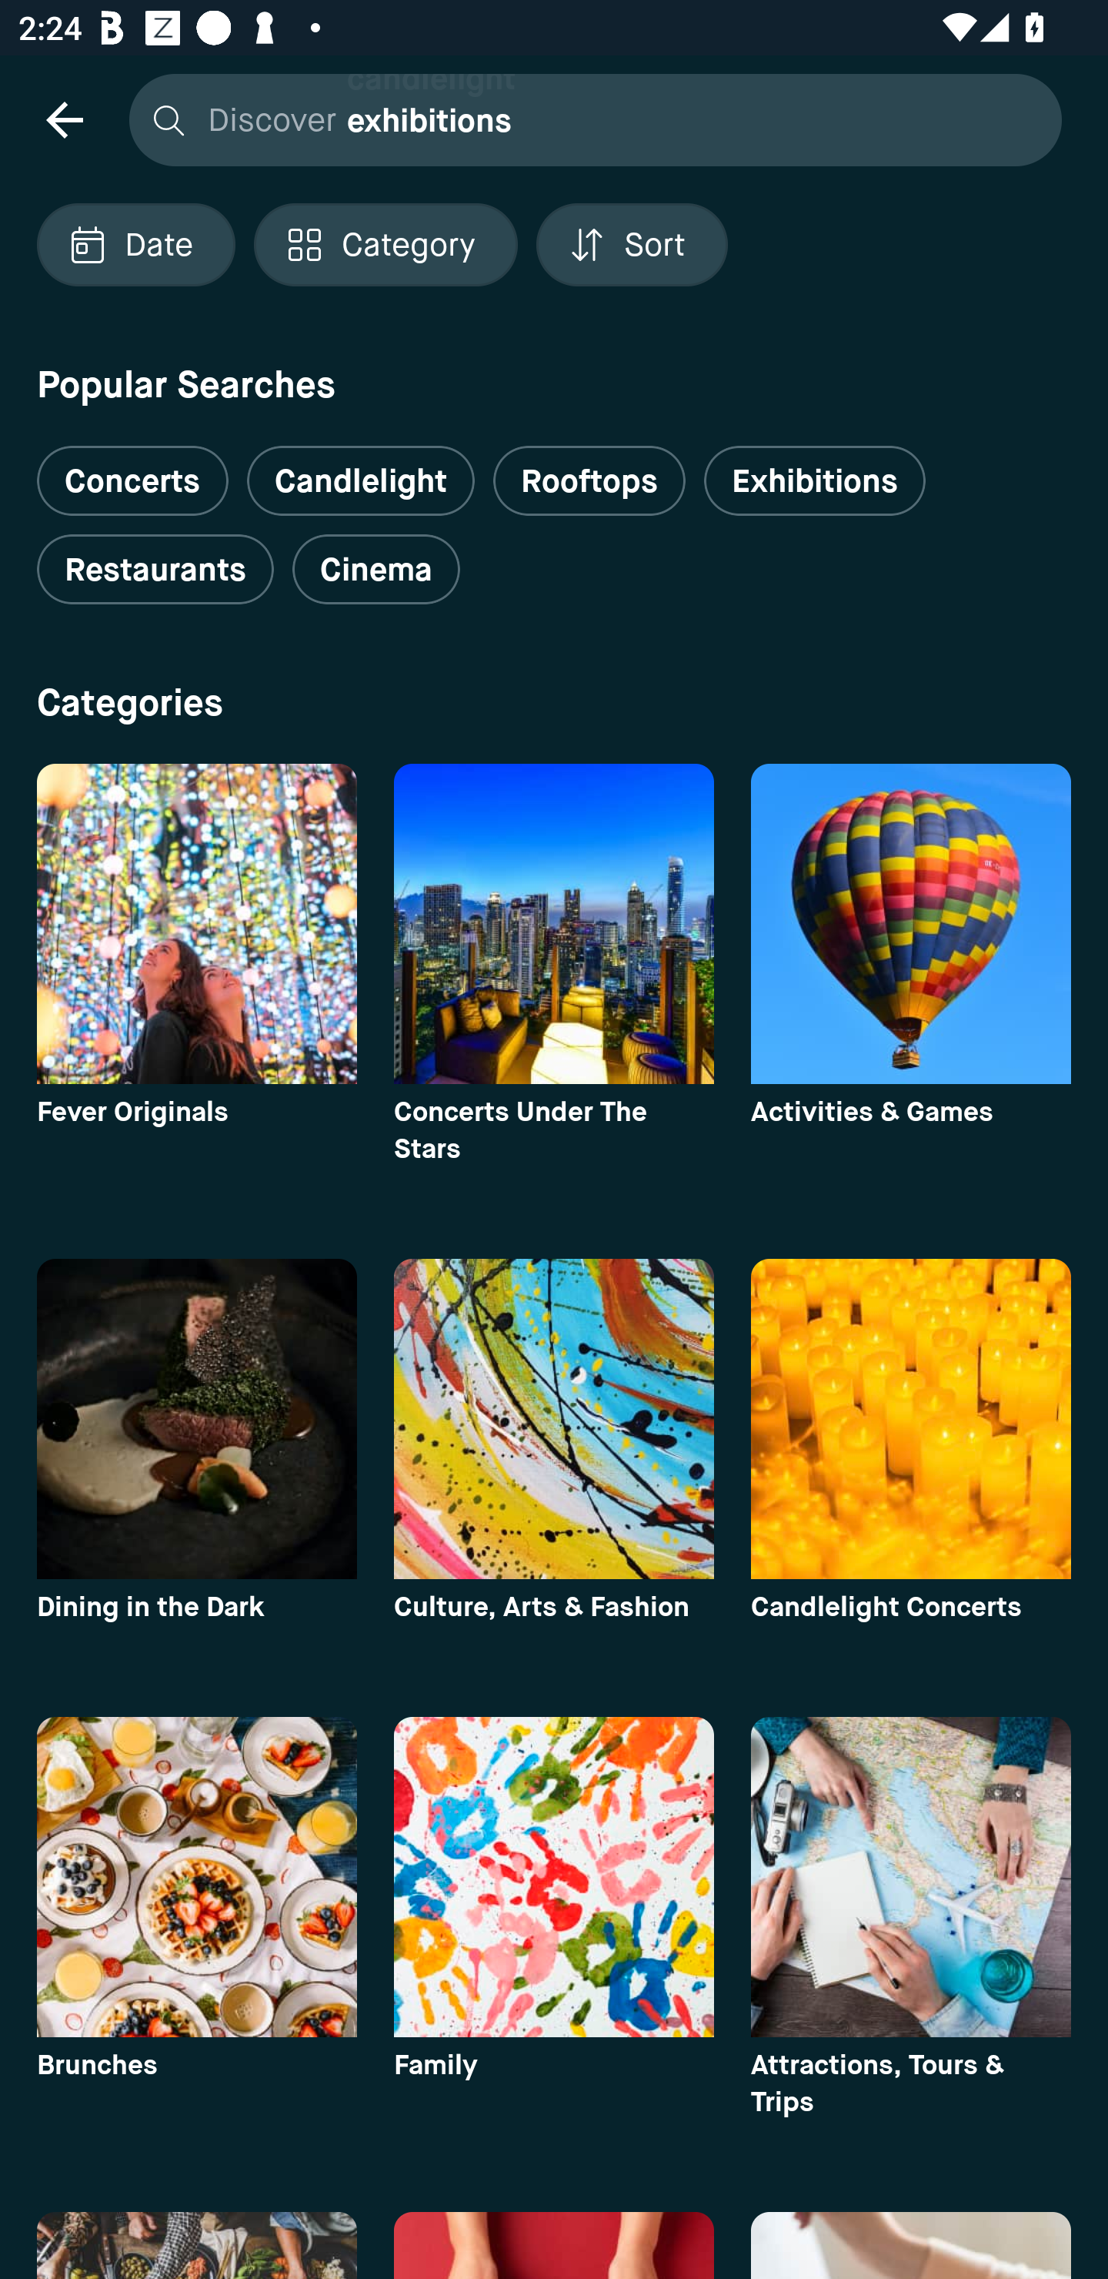 The height and width of the screenshot is (2279, 1108). What do you see at coordinates (360, 480) in the screenshot?
I see `Candlelight` at bounding box center [360, 480].